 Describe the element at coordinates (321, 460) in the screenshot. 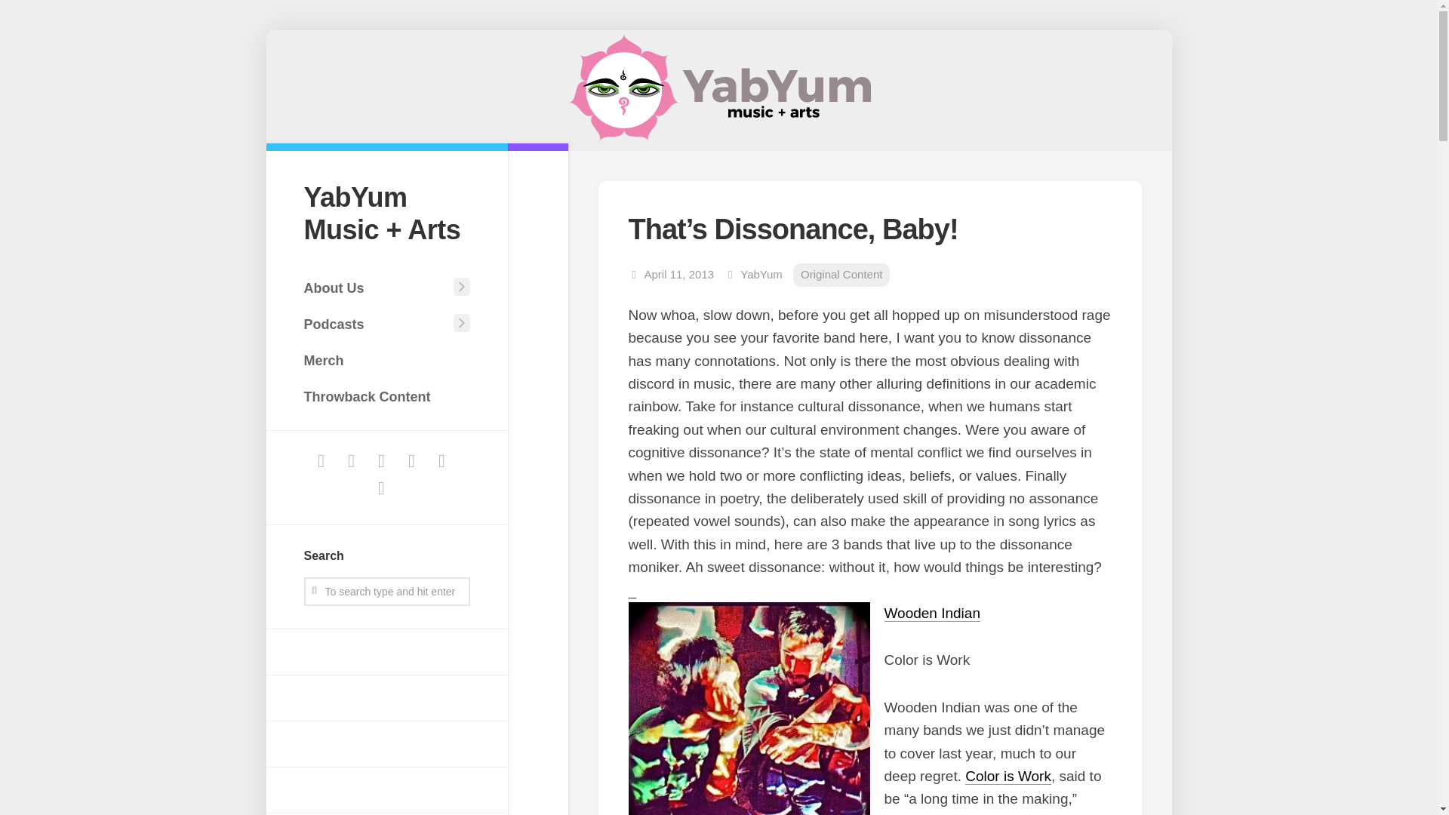

I see `Facebook` at that location.